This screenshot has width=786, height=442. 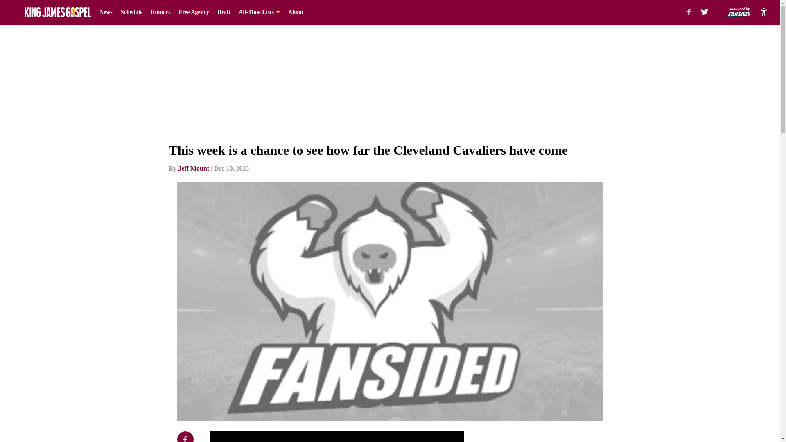 I want to click on Schedule, so click(x=132, y=12).